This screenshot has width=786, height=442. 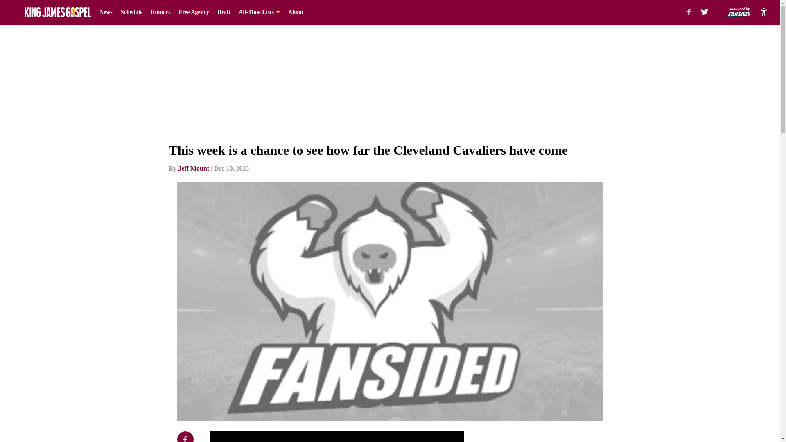 I want to click on Schedule, so click(x=132, y=12).